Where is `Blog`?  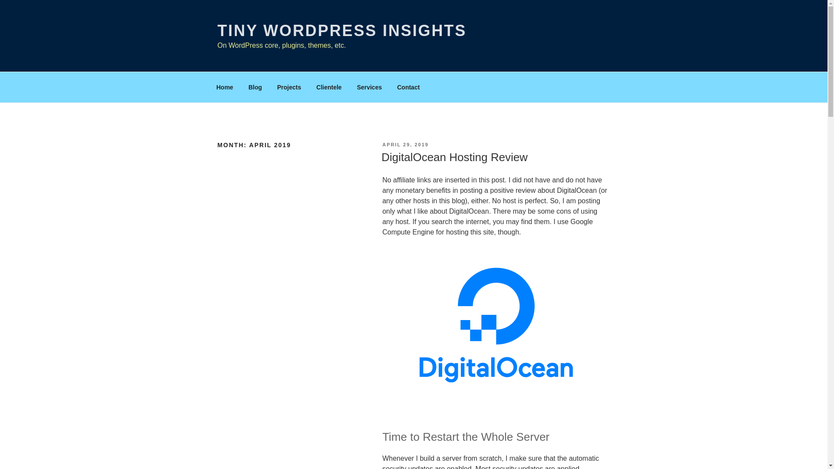
Blog is located at coordinates (255, 87).